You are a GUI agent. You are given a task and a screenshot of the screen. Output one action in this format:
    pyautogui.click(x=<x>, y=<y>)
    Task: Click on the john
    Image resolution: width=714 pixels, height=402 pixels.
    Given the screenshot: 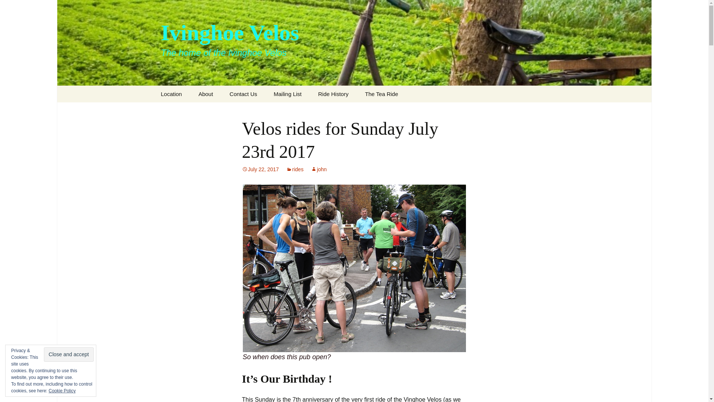 What is the action you would take?
    pyautogui.click(x=318, y=169)
    